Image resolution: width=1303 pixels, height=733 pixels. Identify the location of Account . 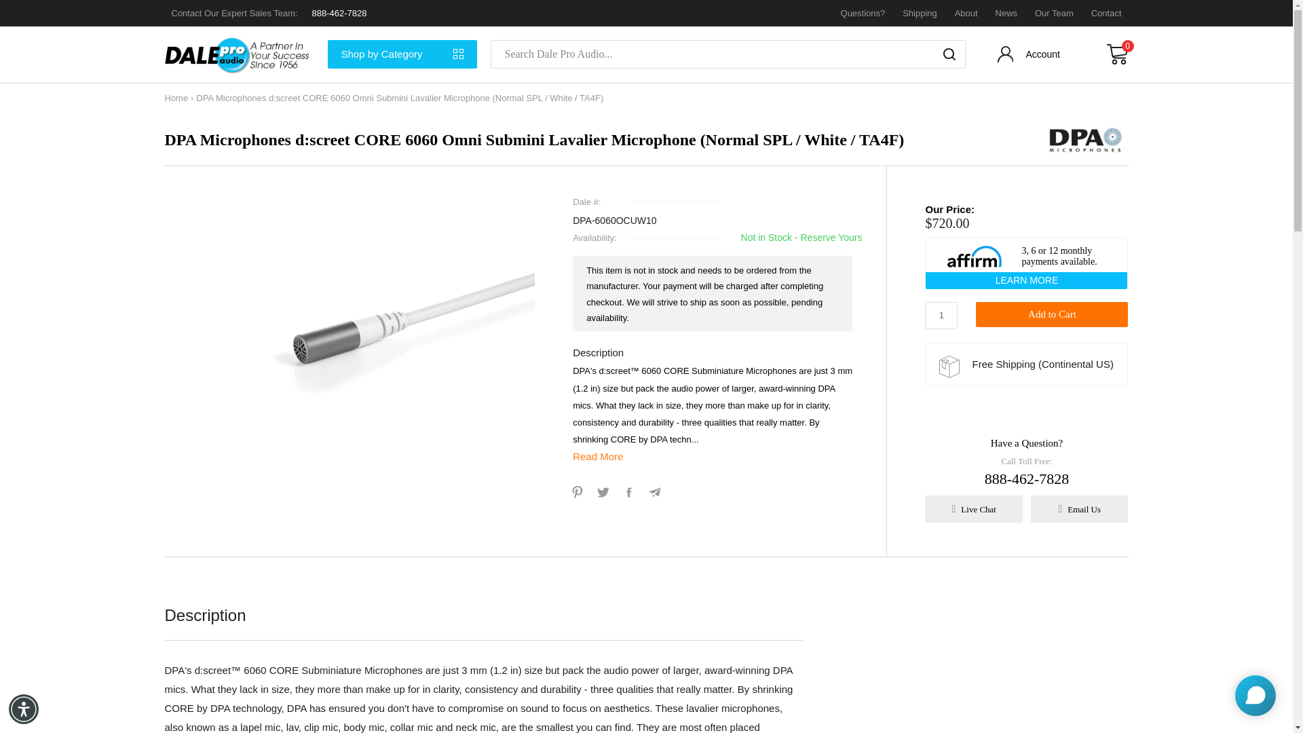
(1030, 57).